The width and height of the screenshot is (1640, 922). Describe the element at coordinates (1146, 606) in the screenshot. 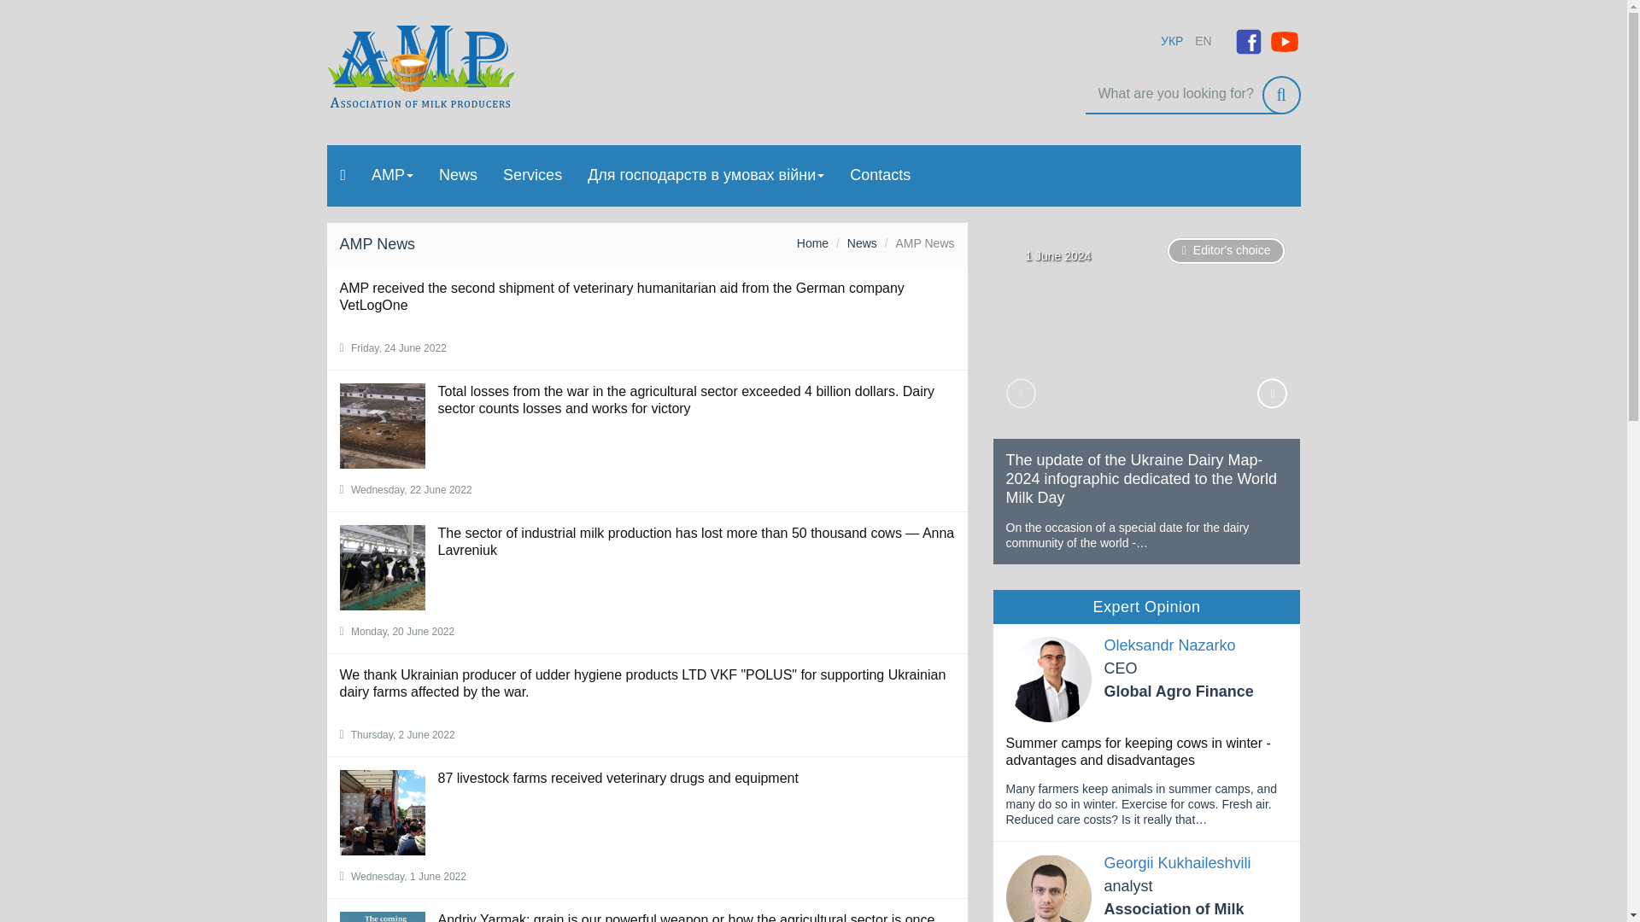

I see `Expert Opinion` at that location.